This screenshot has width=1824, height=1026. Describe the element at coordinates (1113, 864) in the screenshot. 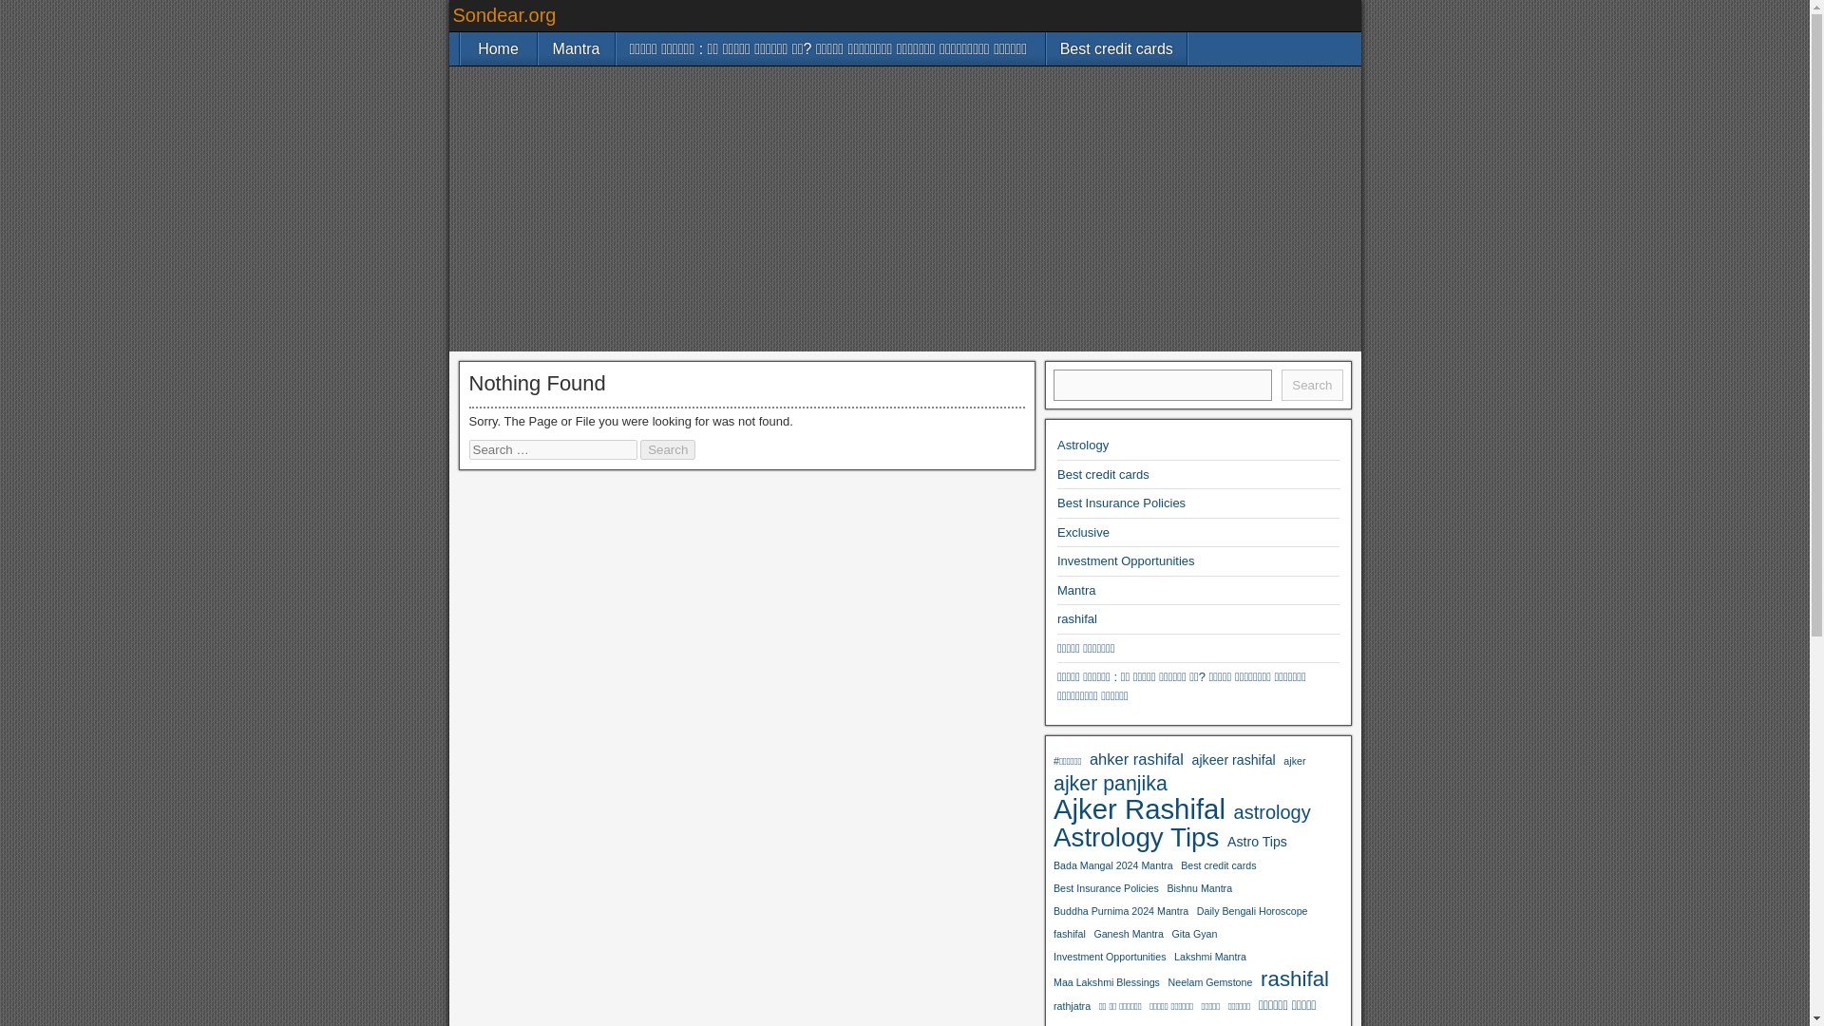

I see `Bada Mangal 2024 Mantra` at that location.